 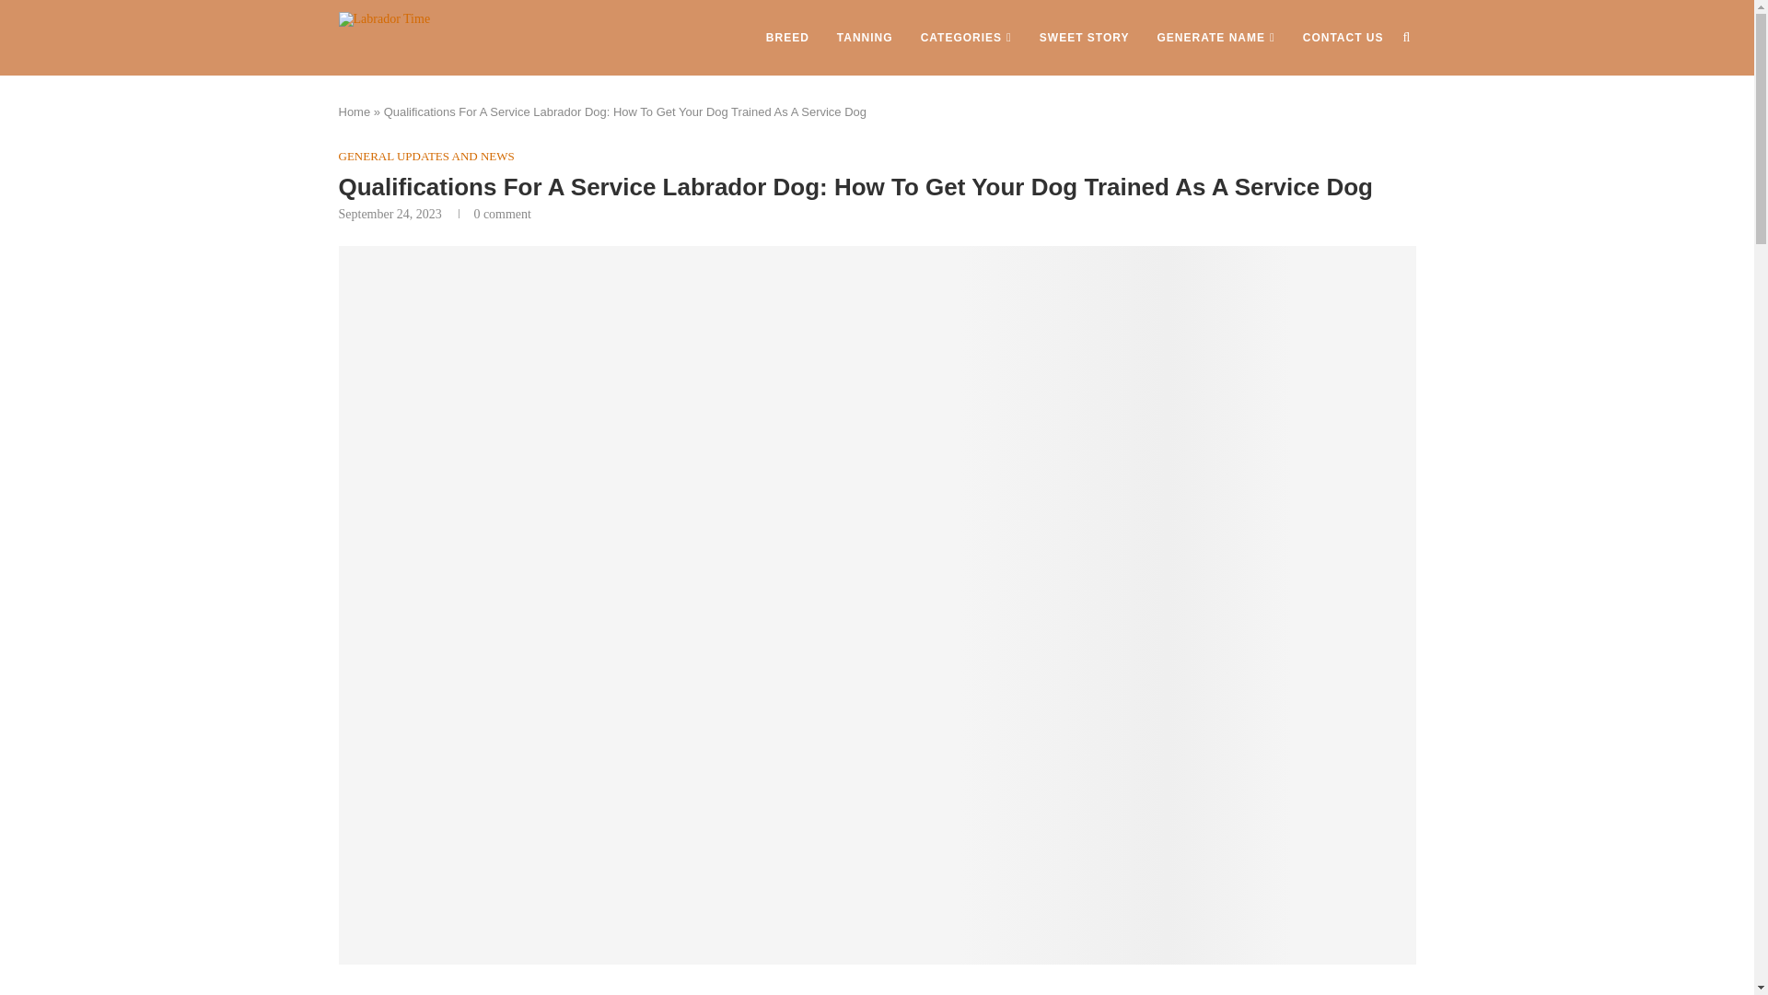 I want to click on GENERAL UPDATES AND NEWS, so click(x=426, y=157).